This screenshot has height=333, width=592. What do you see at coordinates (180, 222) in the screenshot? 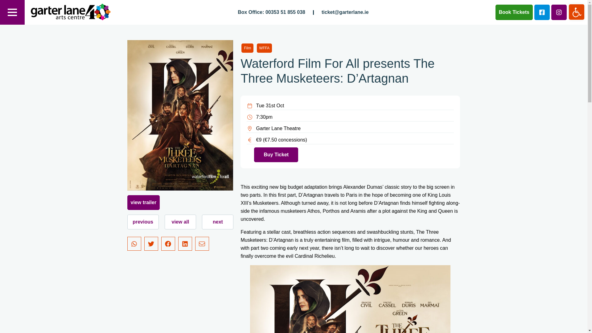
I see `view all` at bounding box center [180, 222].